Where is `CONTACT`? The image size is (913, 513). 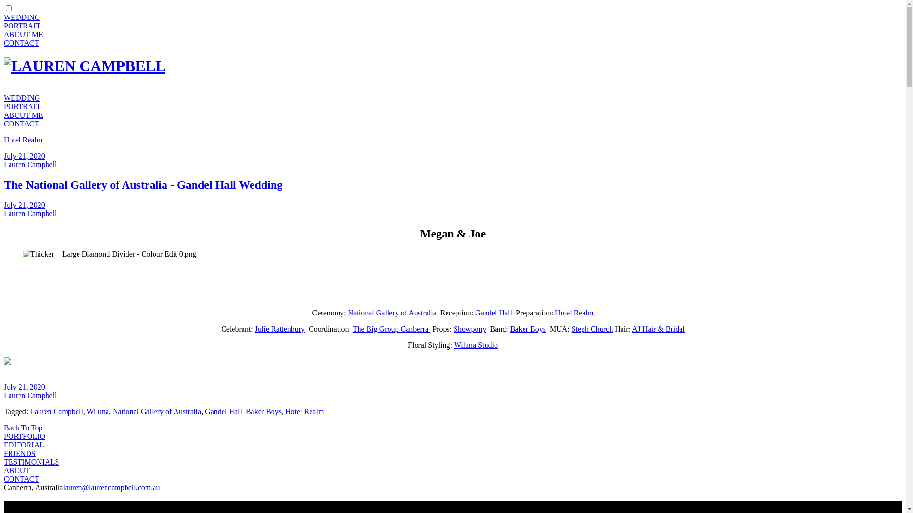
CONTACT is located at coordinates (21, 43).